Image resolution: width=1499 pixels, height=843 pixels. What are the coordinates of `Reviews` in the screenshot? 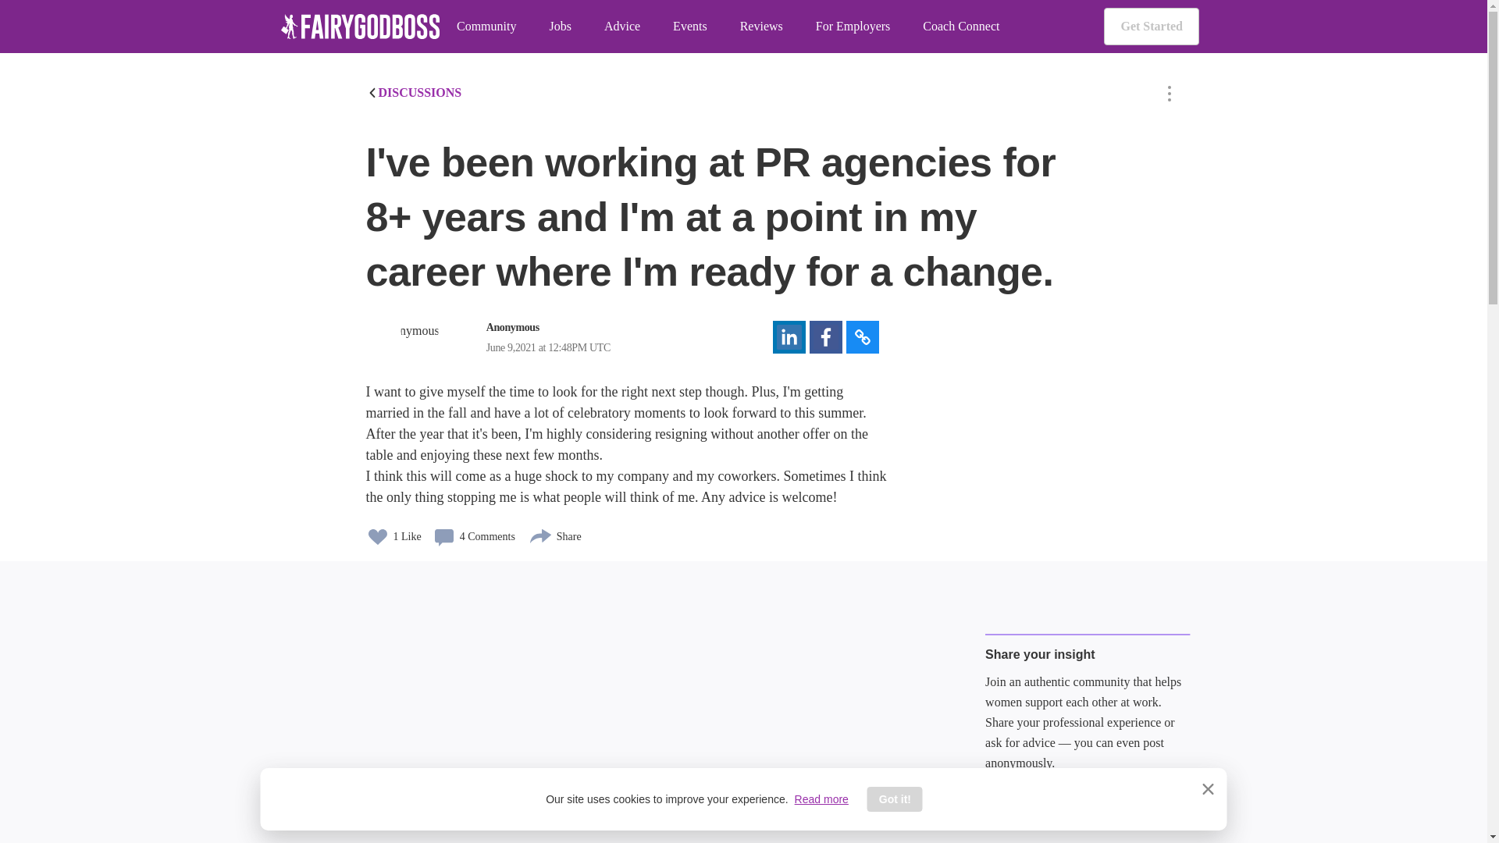 It's located at (761, 27).